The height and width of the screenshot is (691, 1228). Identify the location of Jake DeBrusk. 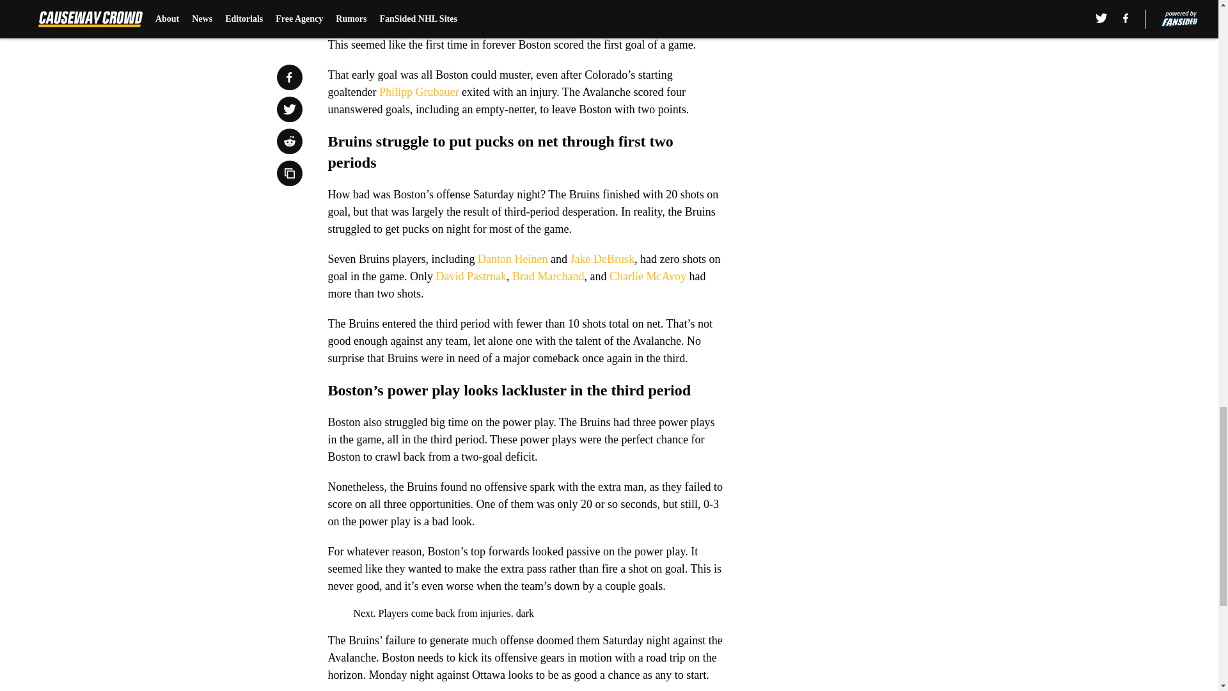
(601, 258).